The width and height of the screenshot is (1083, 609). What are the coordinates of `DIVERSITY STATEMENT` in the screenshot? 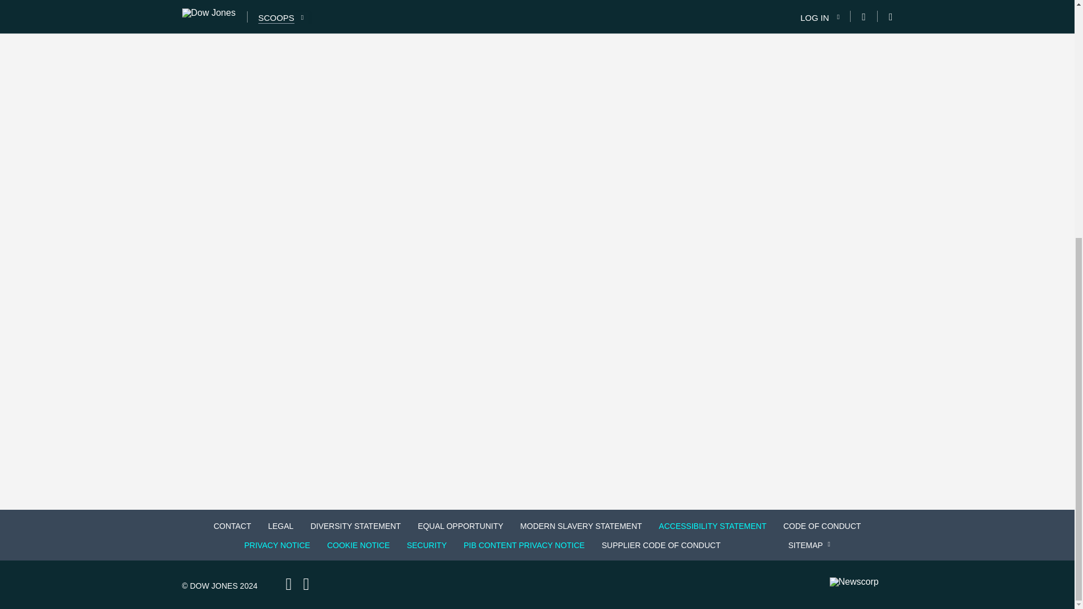 It's located at (355, 526).